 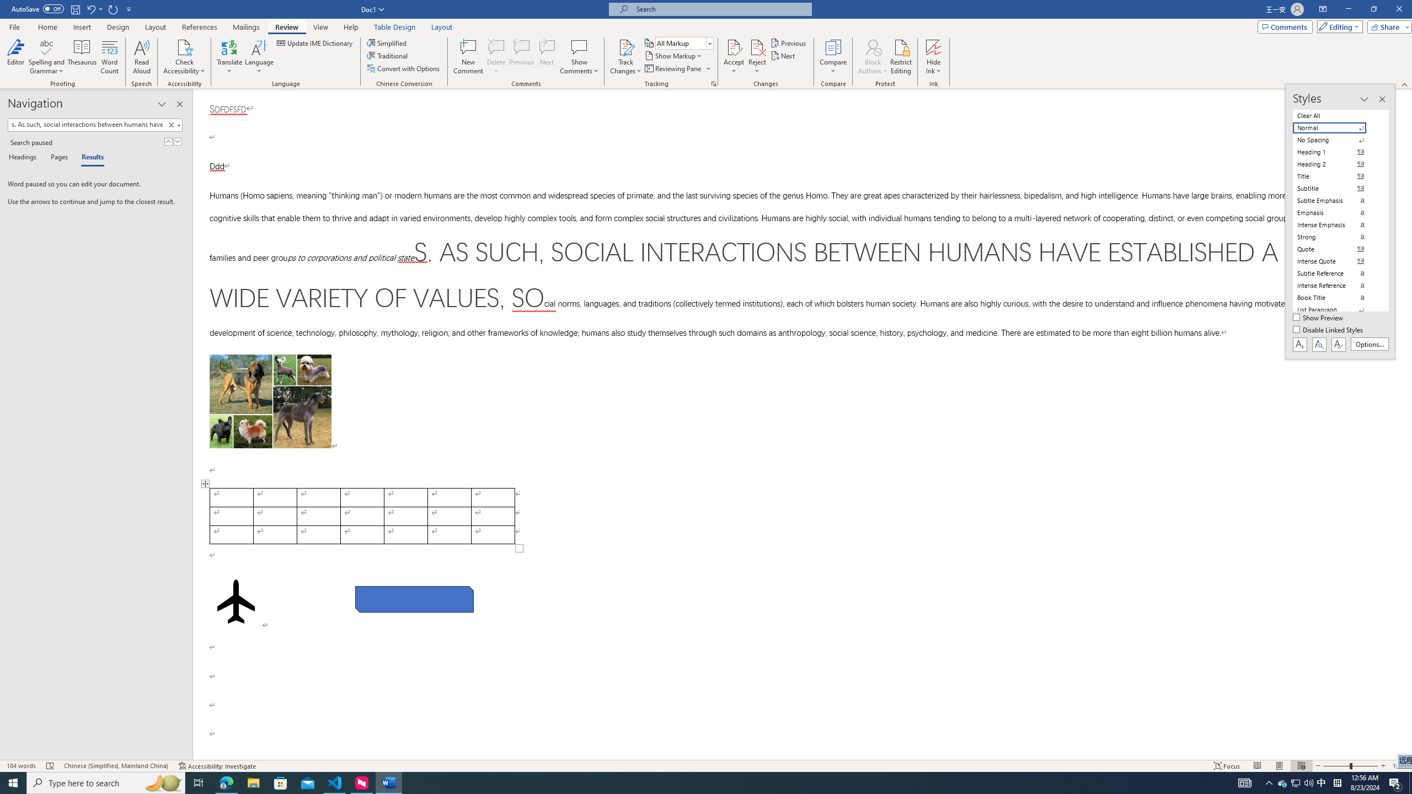 What do you see at coordinates (757, 47) in the screenshot?
I see `Reject and Move to Next` at bounding box center [757, 47].